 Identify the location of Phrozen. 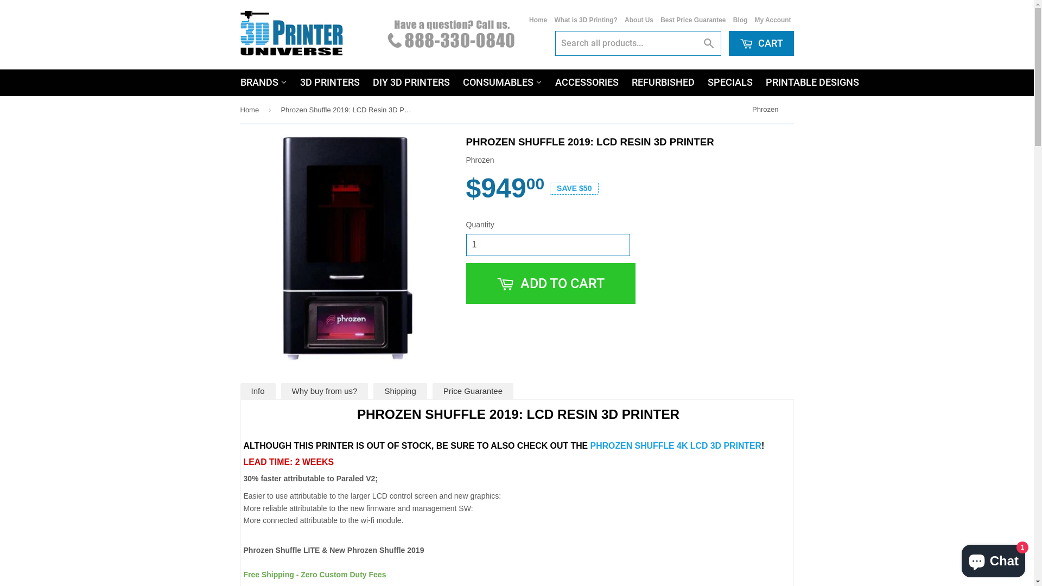
(767, 109).